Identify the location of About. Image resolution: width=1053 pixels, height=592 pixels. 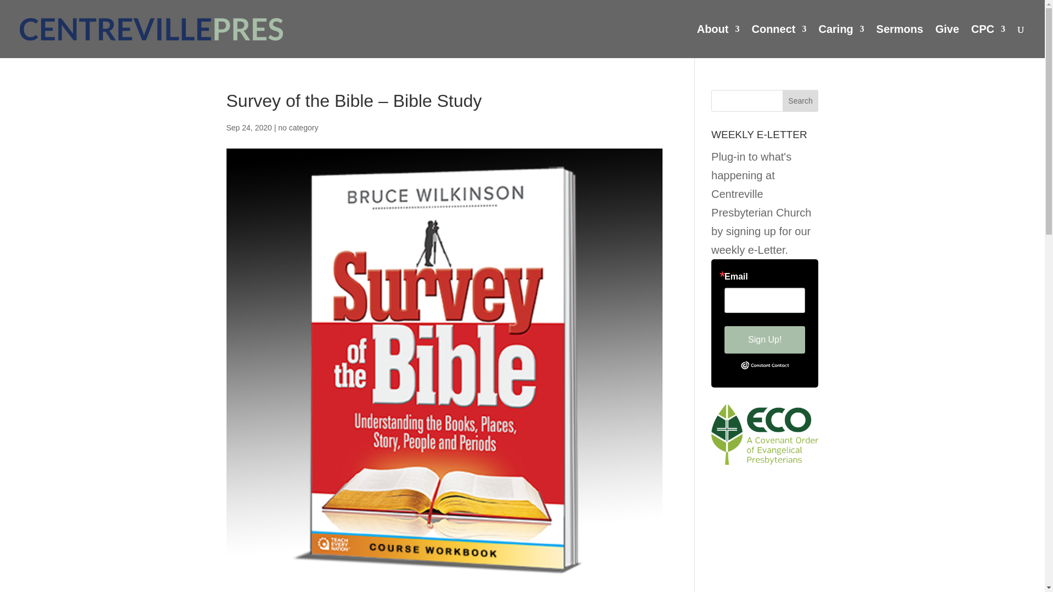
(718, 42).